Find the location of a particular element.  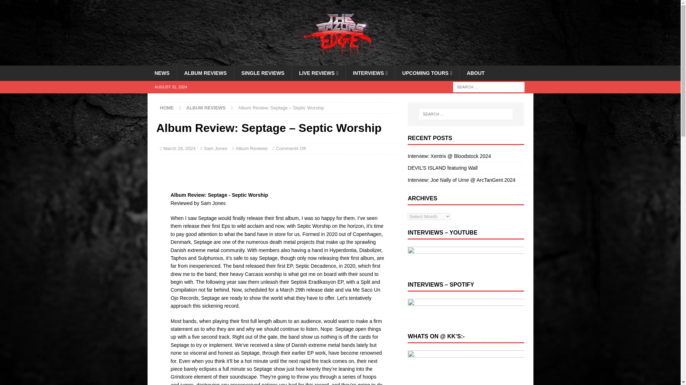

ALBUM REVIEWS is located at coordinates (205, 73).